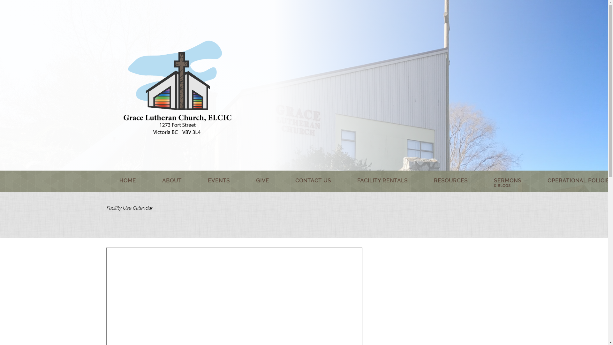  What do you see at coordinates (450, 181) in the screenshot?
I see `RESOURCES` at bounding box center [450, 181].